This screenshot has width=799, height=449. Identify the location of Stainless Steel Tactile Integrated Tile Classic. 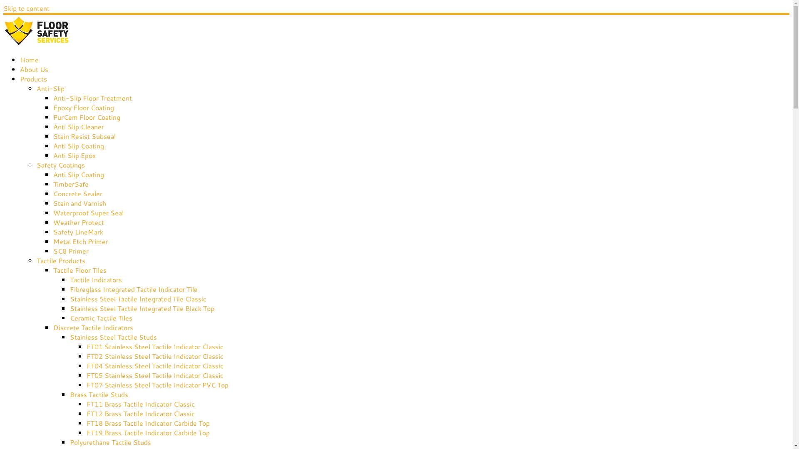
(138, 299).